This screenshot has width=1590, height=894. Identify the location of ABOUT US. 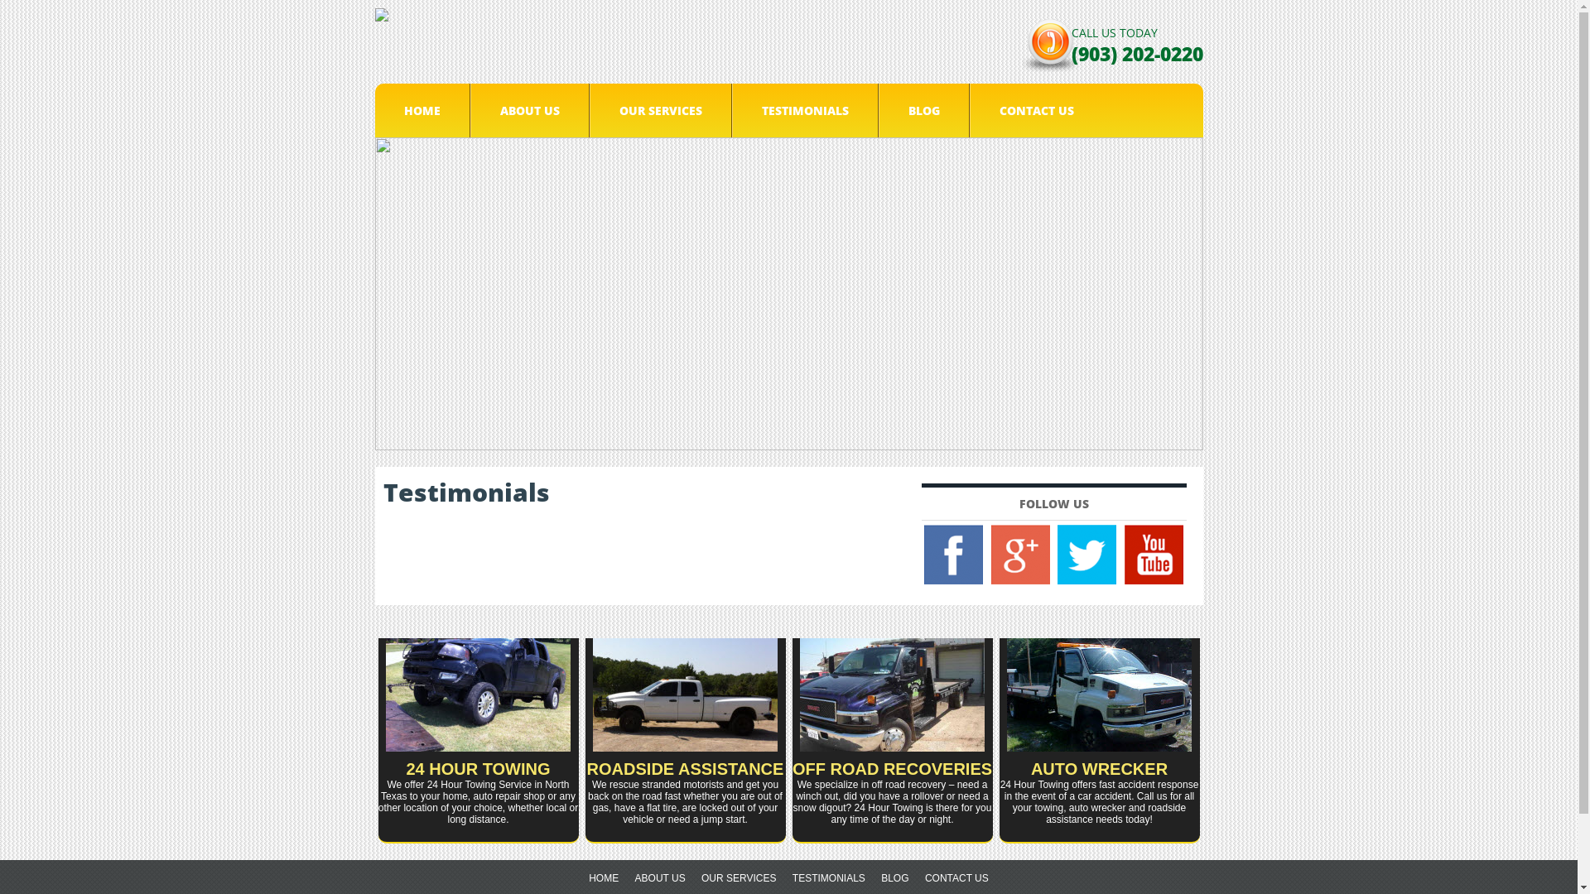
(530, 111).